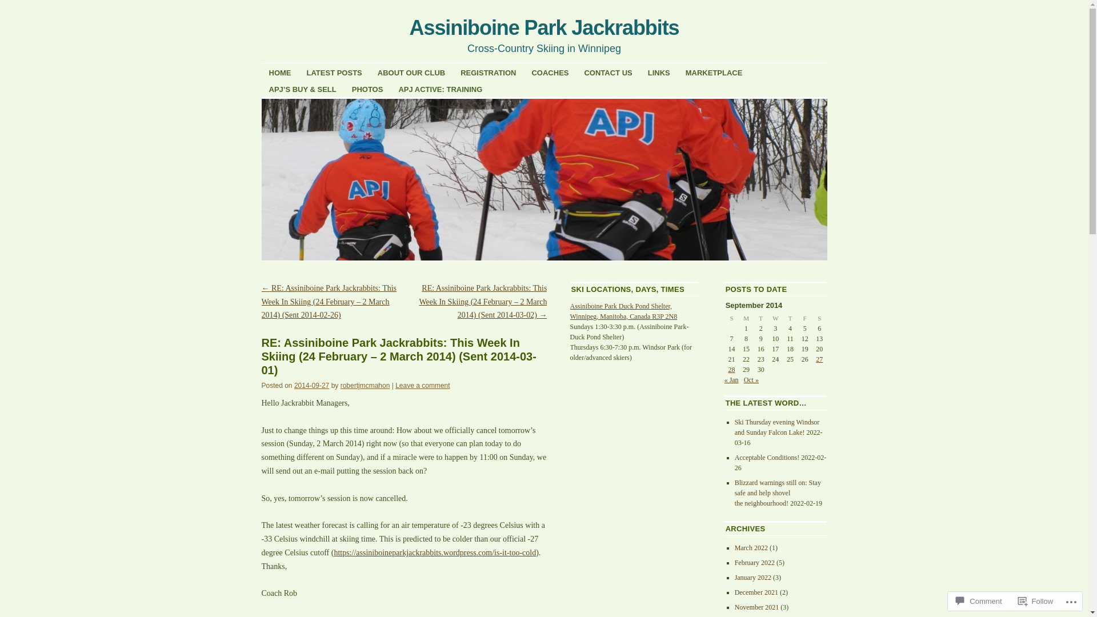  Describe the element at coordinates (755, 563) in the screenshot. I see `February 2022` at that location.